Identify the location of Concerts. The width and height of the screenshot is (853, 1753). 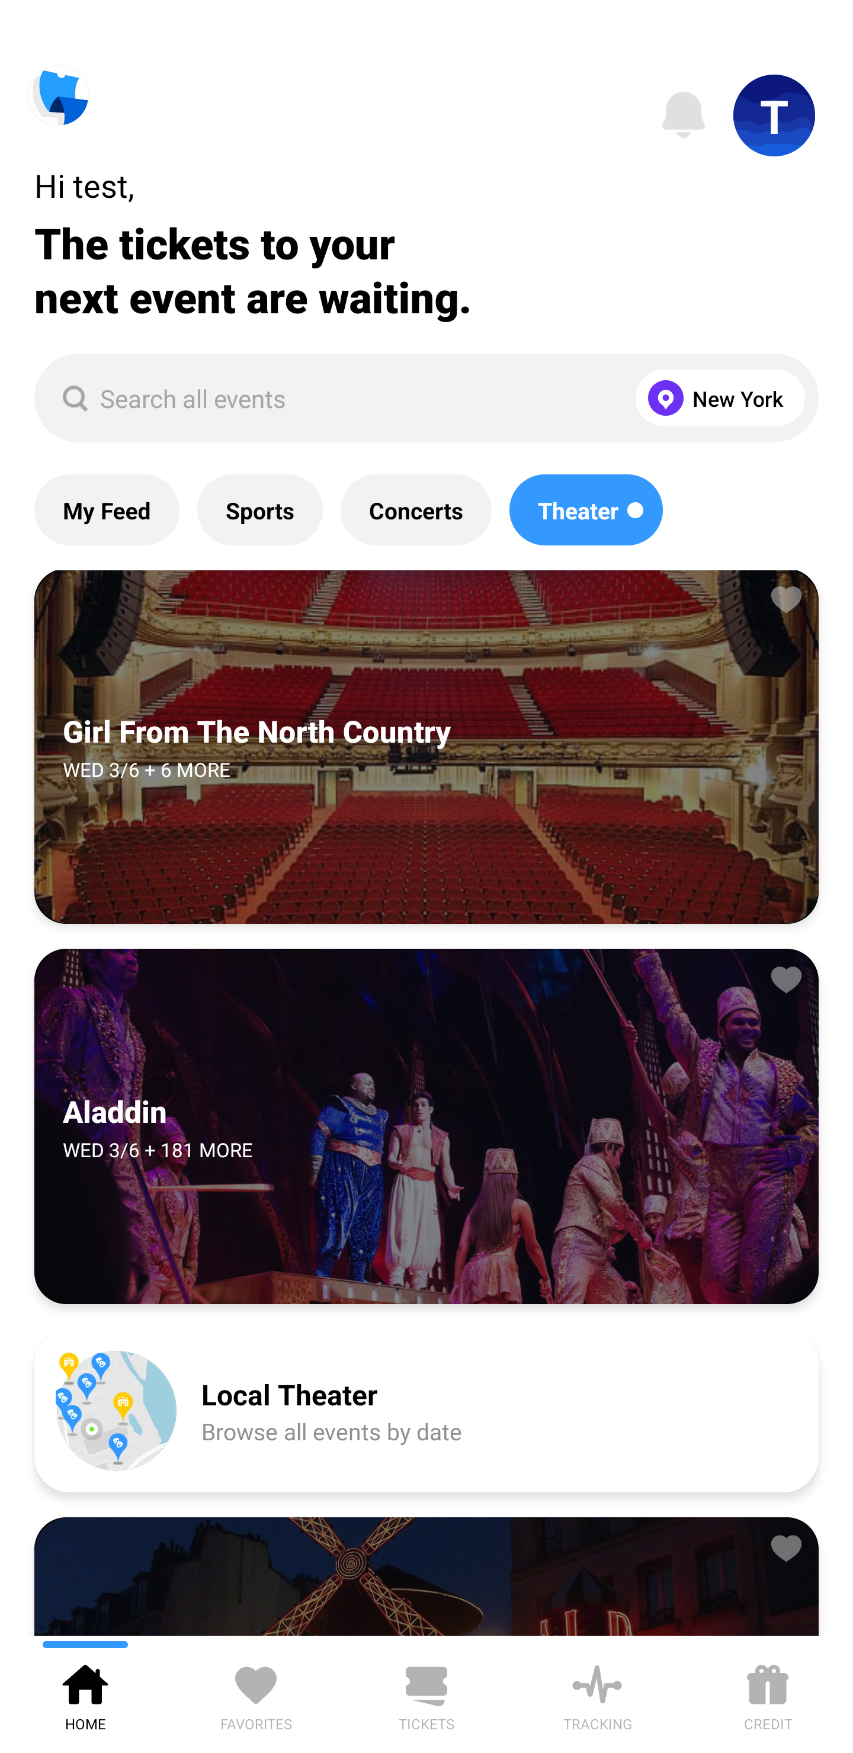
(416, 510).